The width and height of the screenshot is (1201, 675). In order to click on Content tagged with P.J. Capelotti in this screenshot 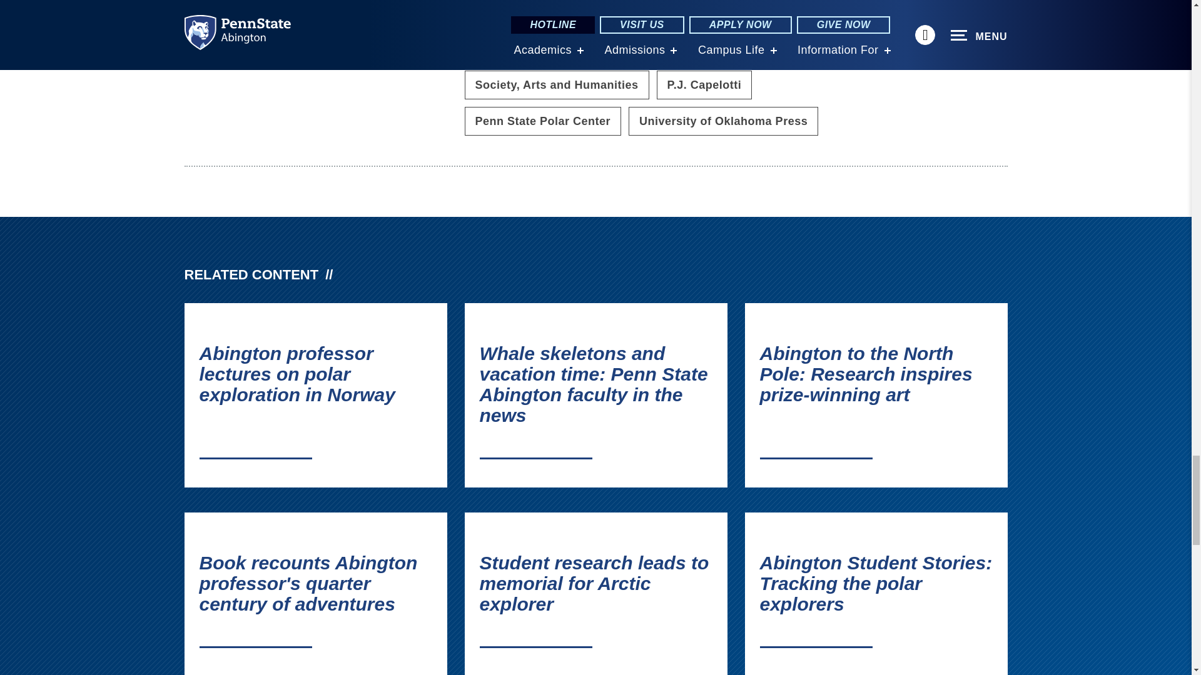, I will do `click(704, 85)`.